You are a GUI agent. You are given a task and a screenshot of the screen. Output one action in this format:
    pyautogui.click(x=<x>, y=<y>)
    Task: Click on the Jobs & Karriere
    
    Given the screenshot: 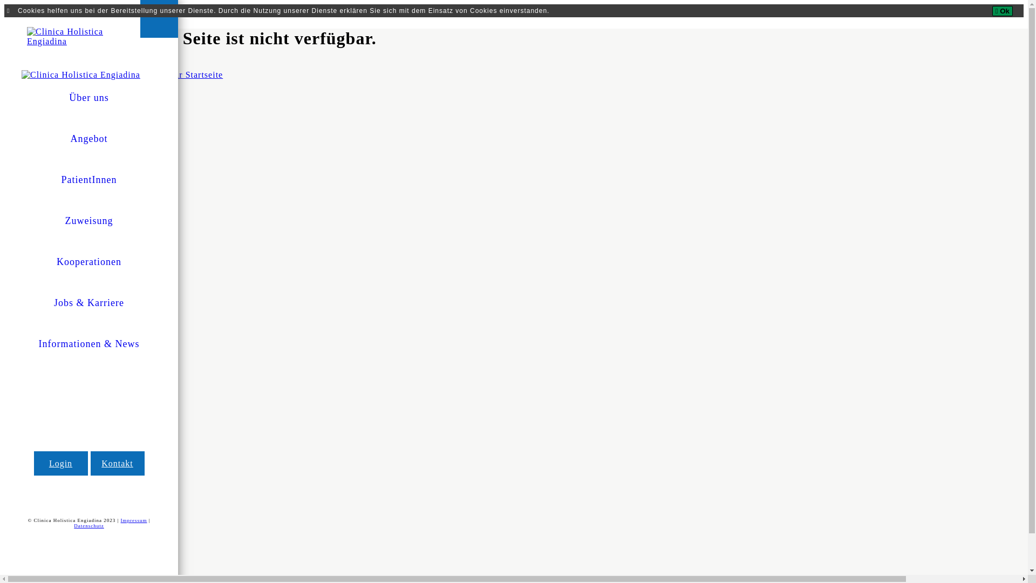 What is the action you would take?
    pyautogui.click(x=89, y=311)
    